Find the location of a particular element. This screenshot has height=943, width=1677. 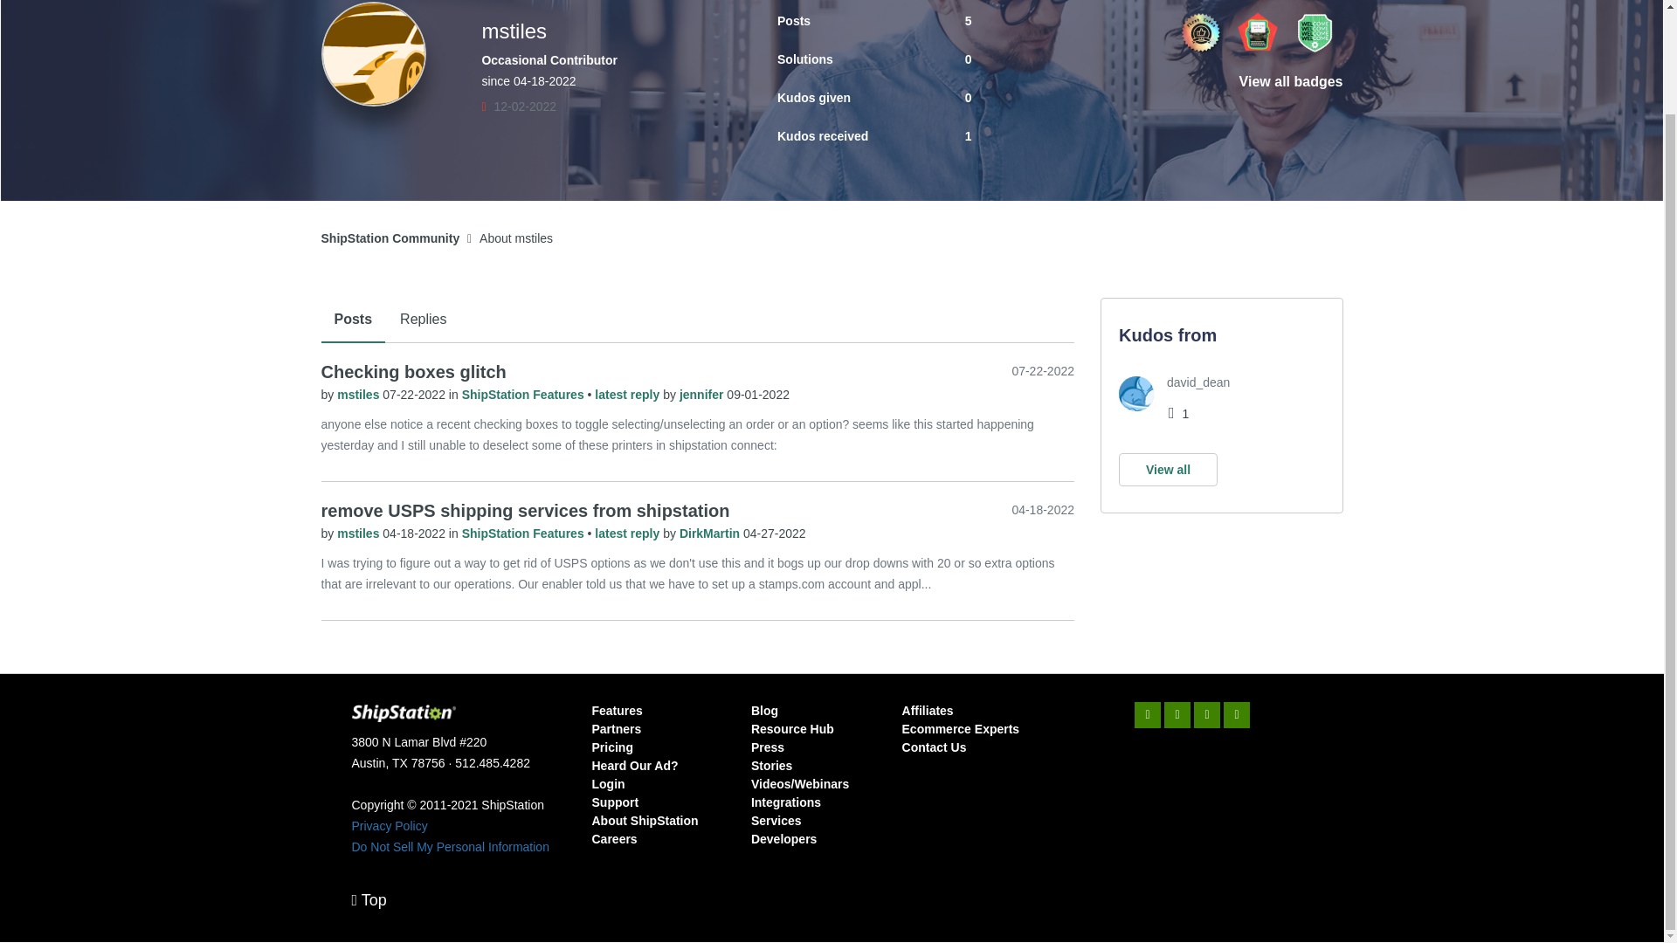

latest reply is located at coordinates (629, 395).